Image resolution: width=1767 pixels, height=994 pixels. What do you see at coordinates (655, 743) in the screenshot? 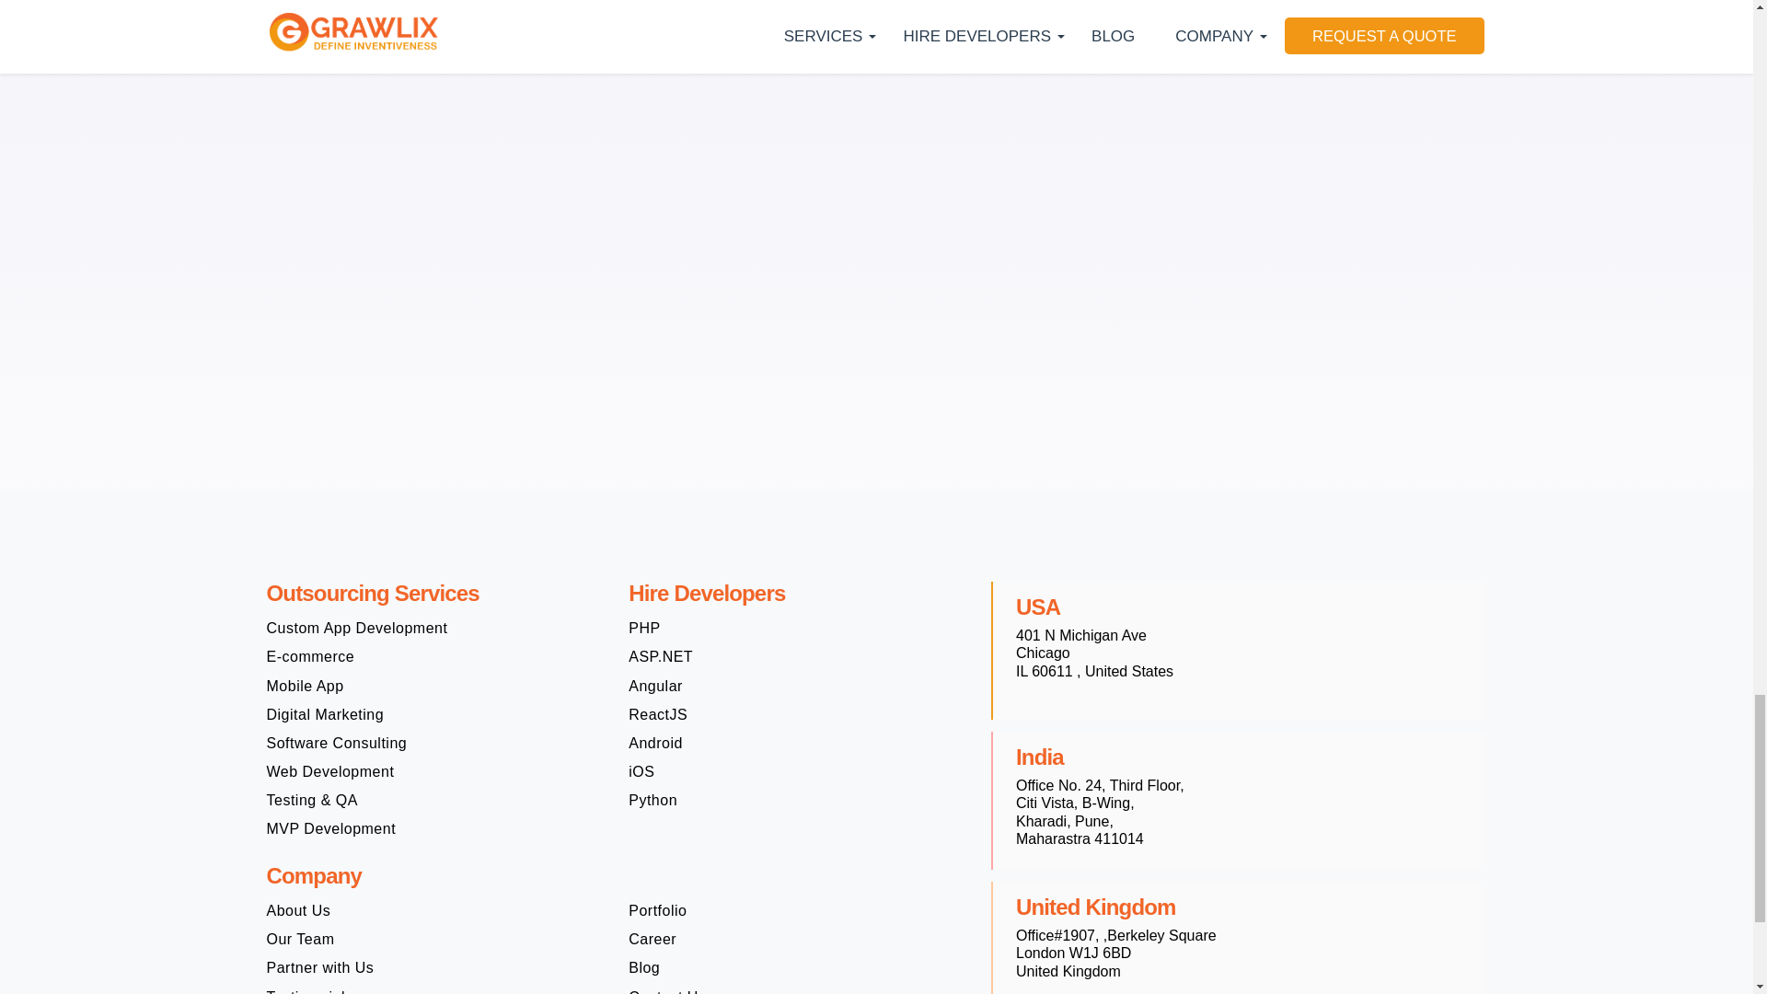
I see `Hire Android Developer` at bounding box center [655, 743].